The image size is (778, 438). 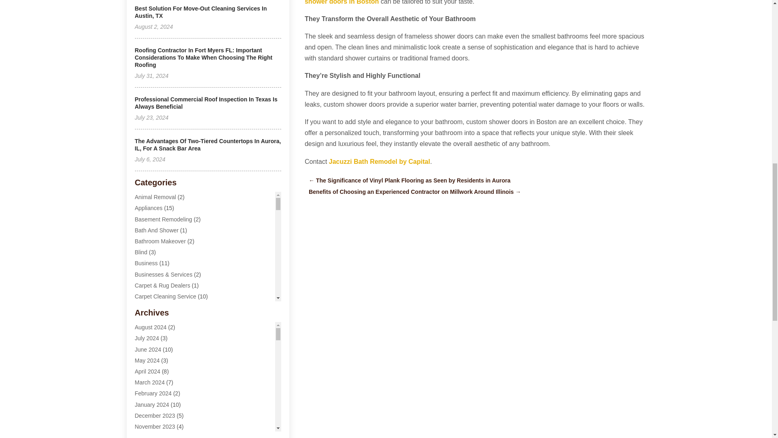 What do you see at coordinates (201, 12) in the screenshot?
I see `Best Solution For Move-Out Cleaning Services In Austin, TX` at bounding box center [201, 12].